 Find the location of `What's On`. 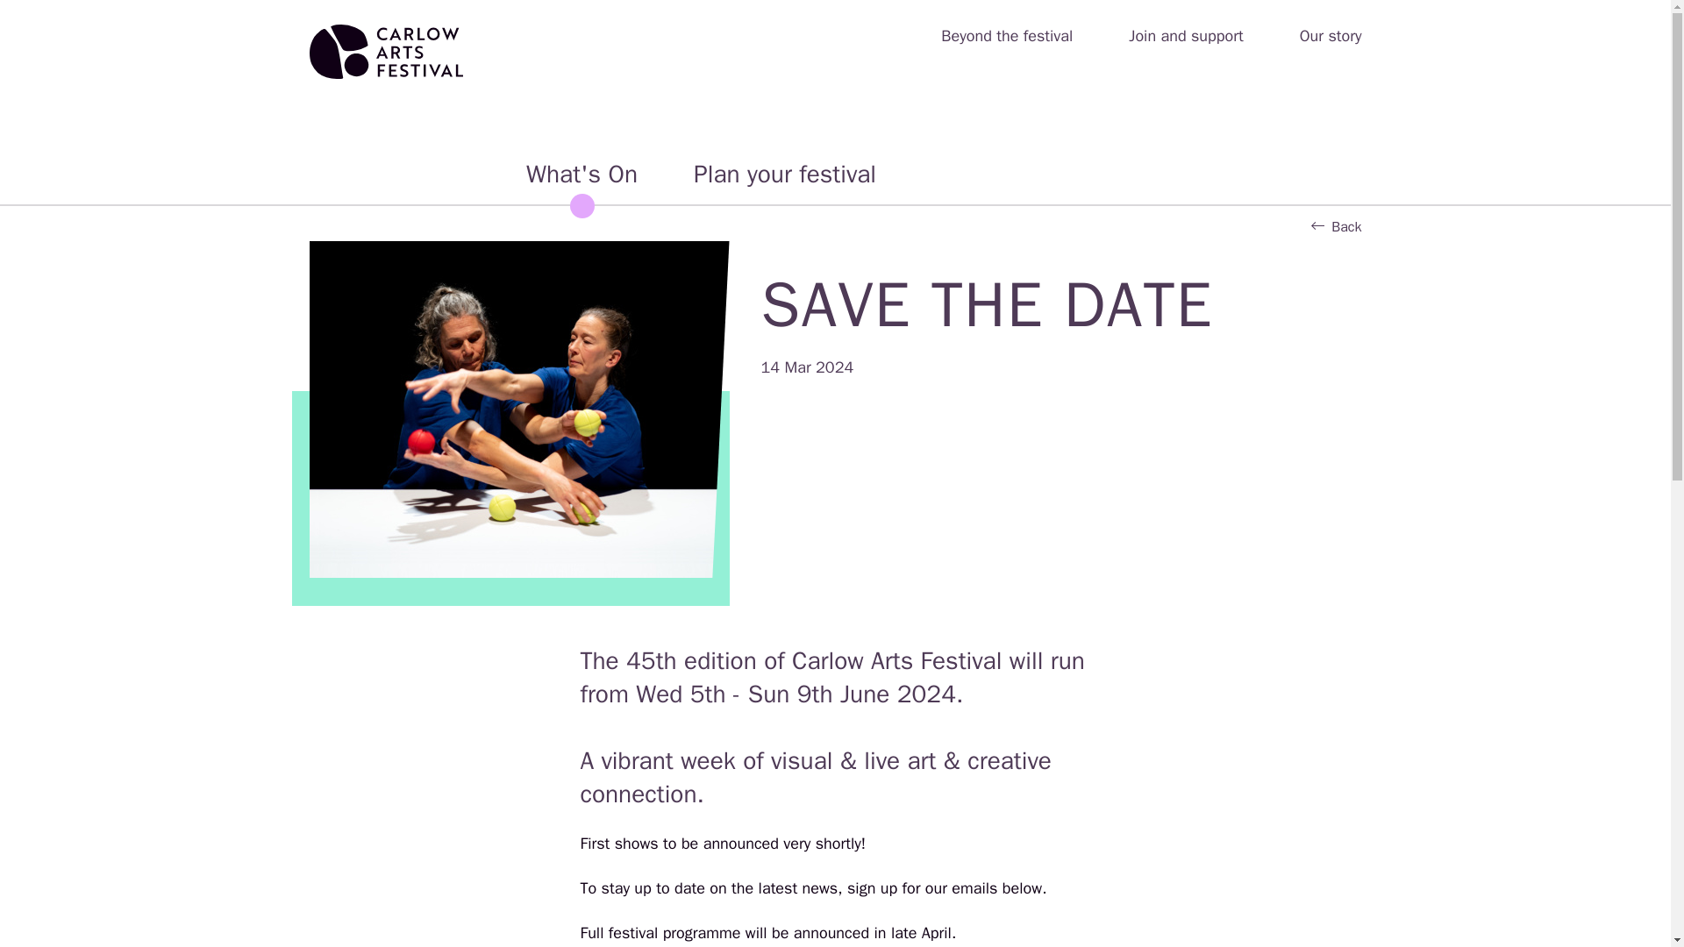

What's On is located at coordinates (582, 174).